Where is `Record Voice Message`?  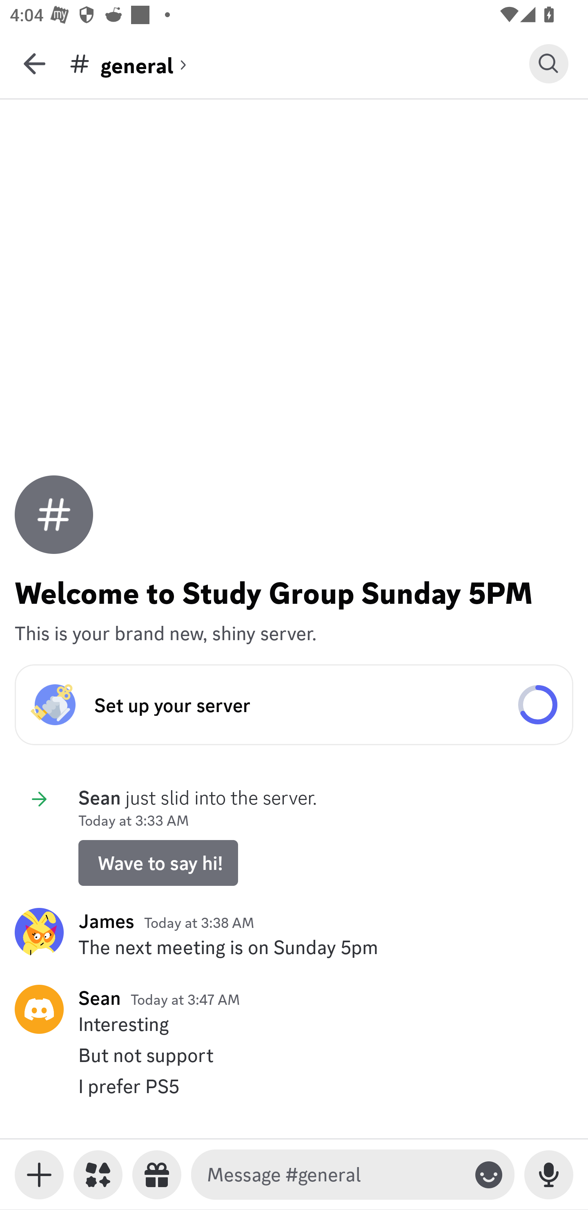
Record Voice Message is located at coordinates (549, 1175).